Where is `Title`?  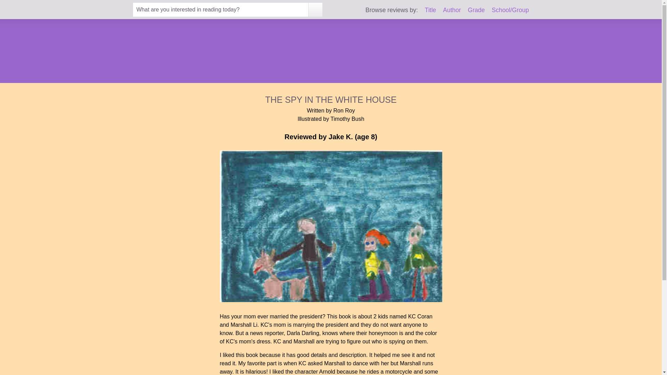
Title is located at coordinates (430, 10).